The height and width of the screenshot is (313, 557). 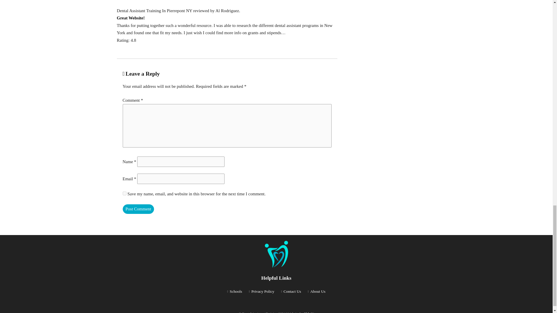 I want to click on Contact Us, so click(x=292, y=291).